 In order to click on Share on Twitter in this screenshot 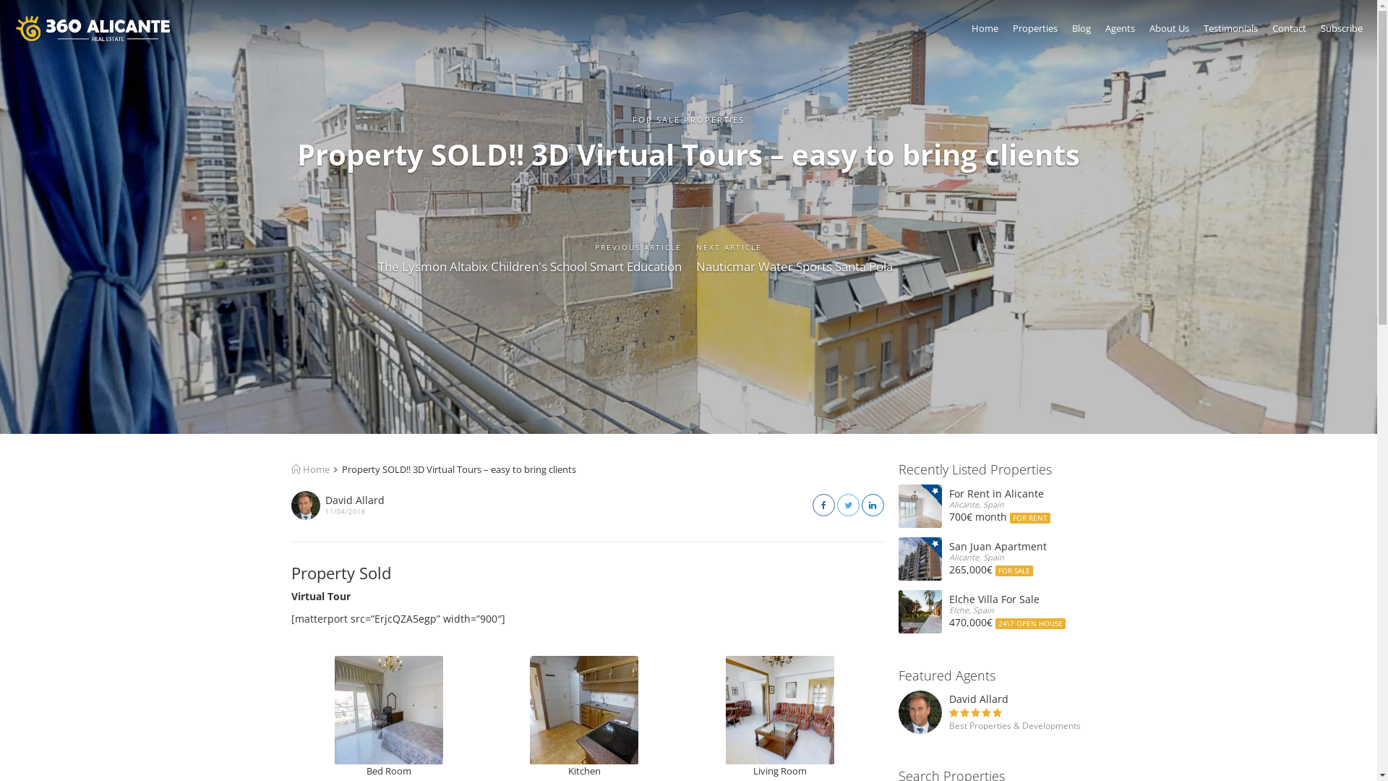, I will do `click(849, 505)`.